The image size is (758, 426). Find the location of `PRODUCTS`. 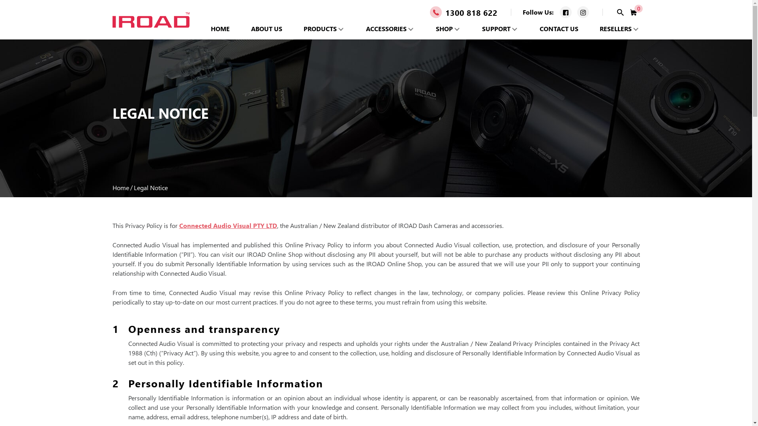

PRODUCTS is located at coordinates (320, 29).